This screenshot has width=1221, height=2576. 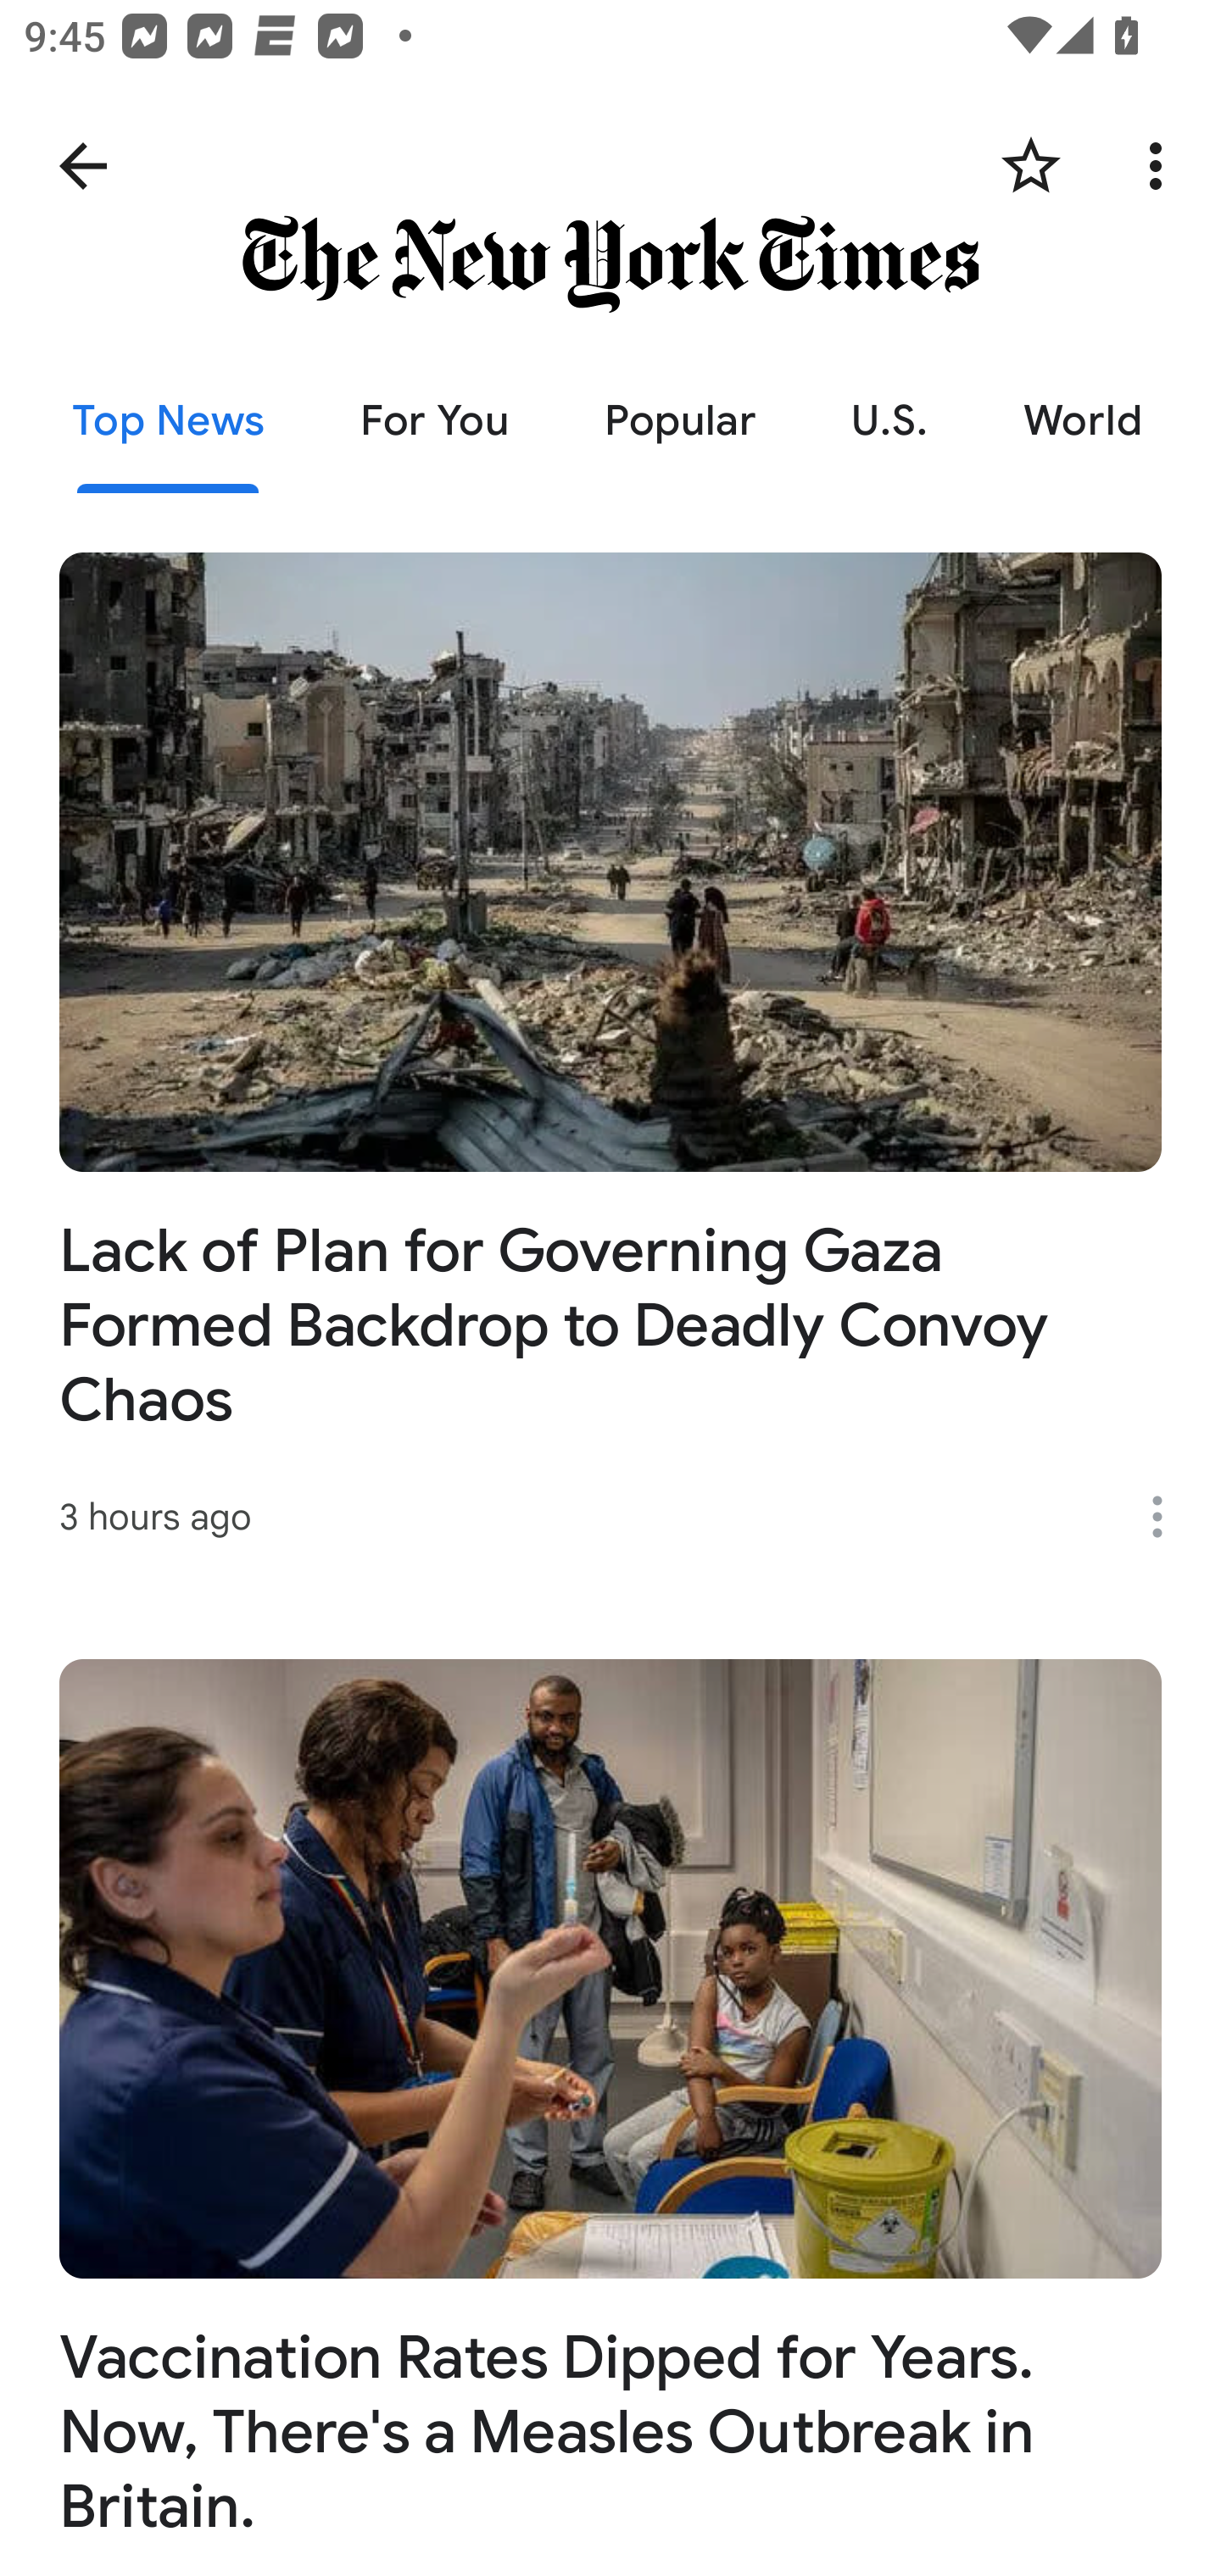 I want to click on Navigate up, so click(x=83, y=166).